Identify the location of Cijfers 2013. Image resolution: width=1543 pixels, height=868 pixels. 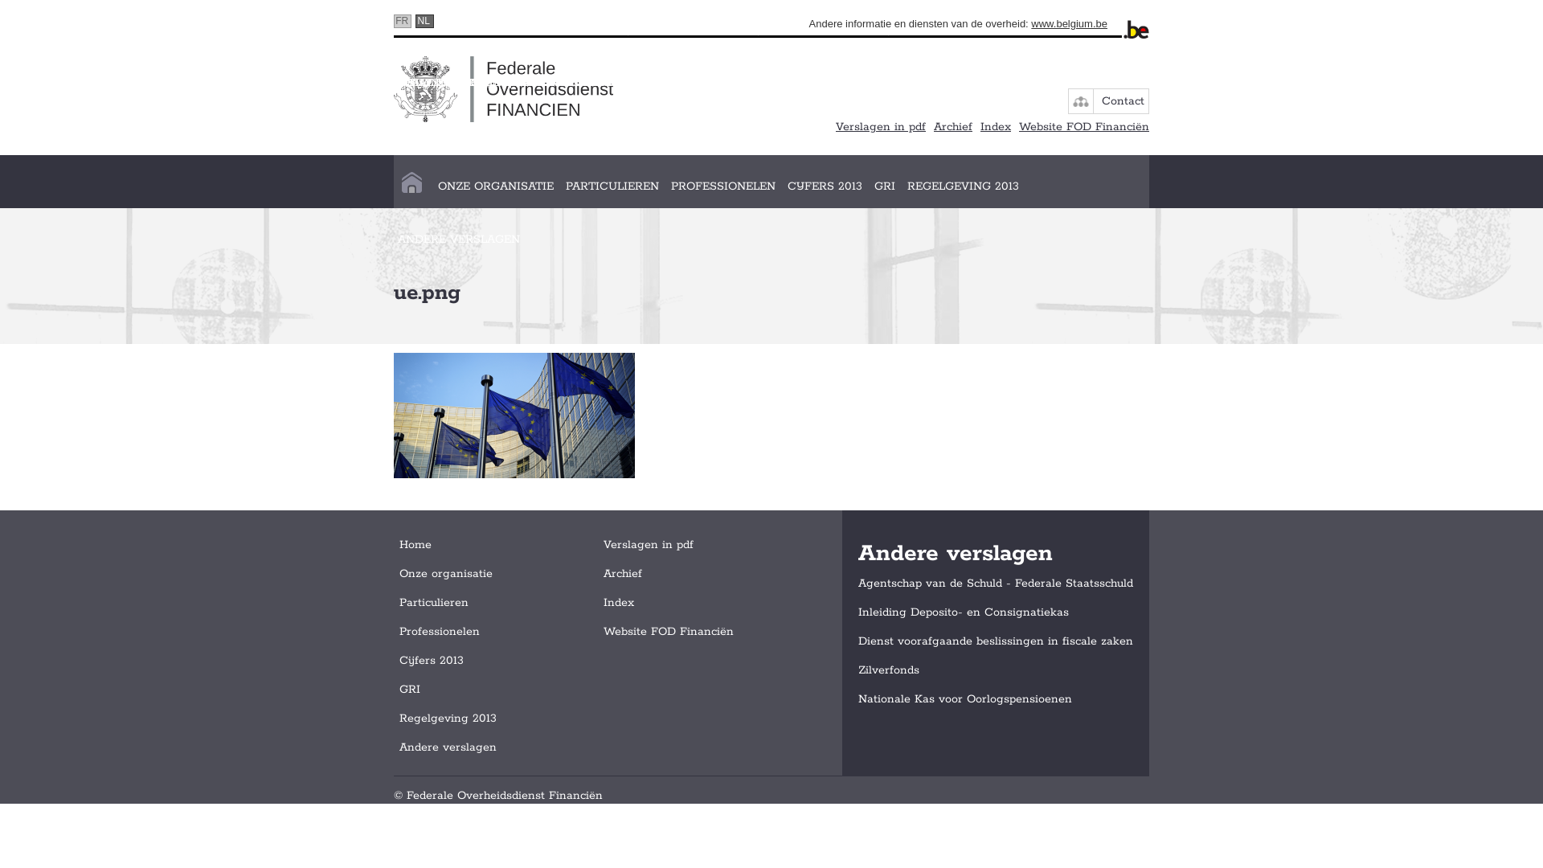
(432, 661).